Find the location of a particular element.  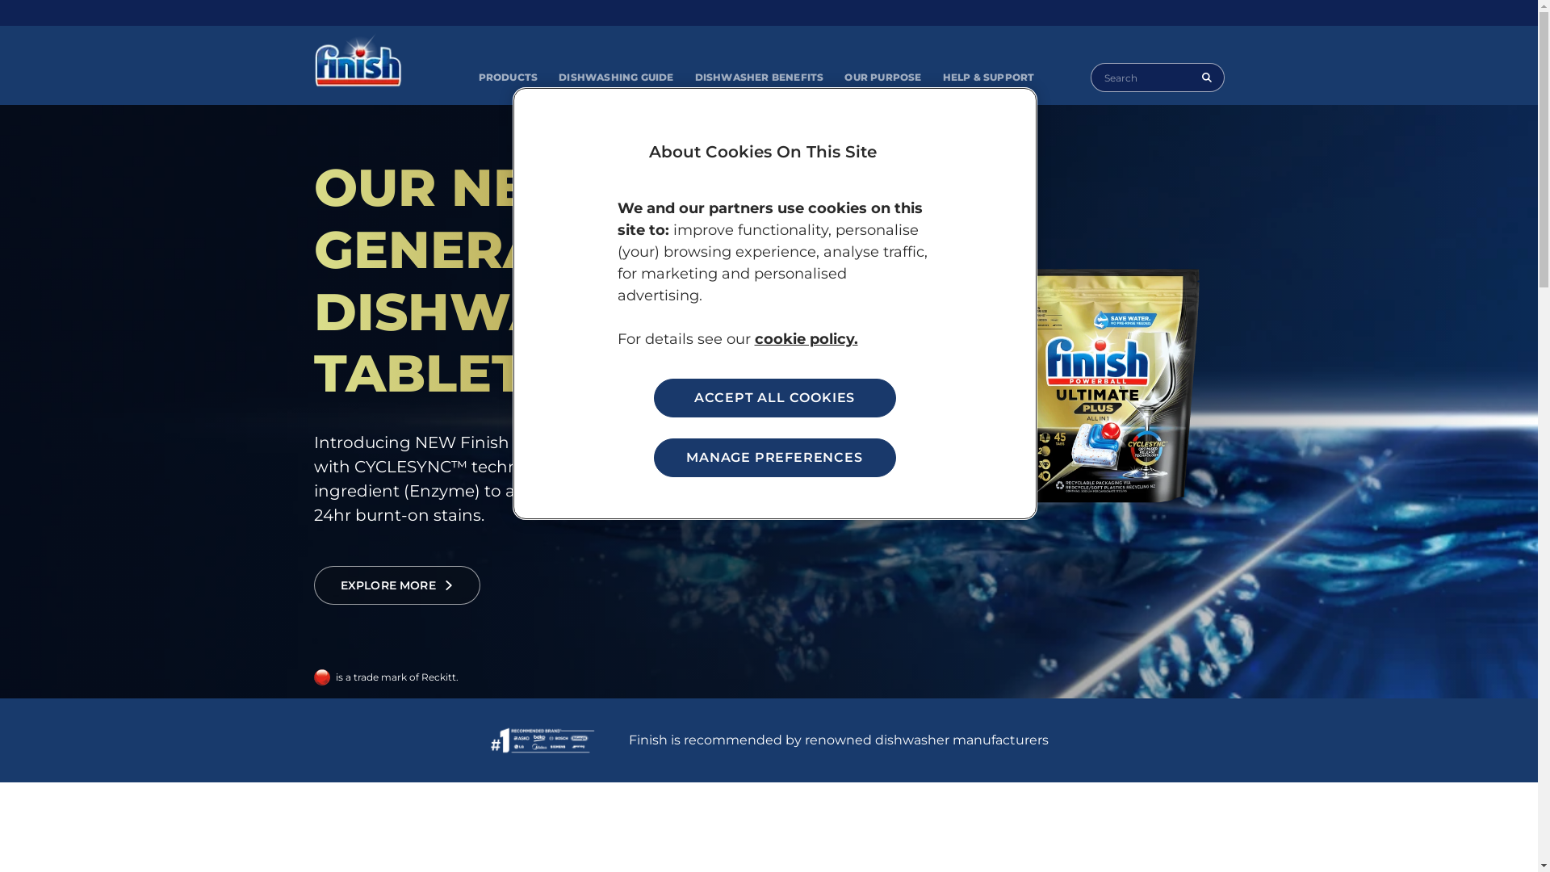

MANAGE PREFERENCES is located at coordinates (775, 458).